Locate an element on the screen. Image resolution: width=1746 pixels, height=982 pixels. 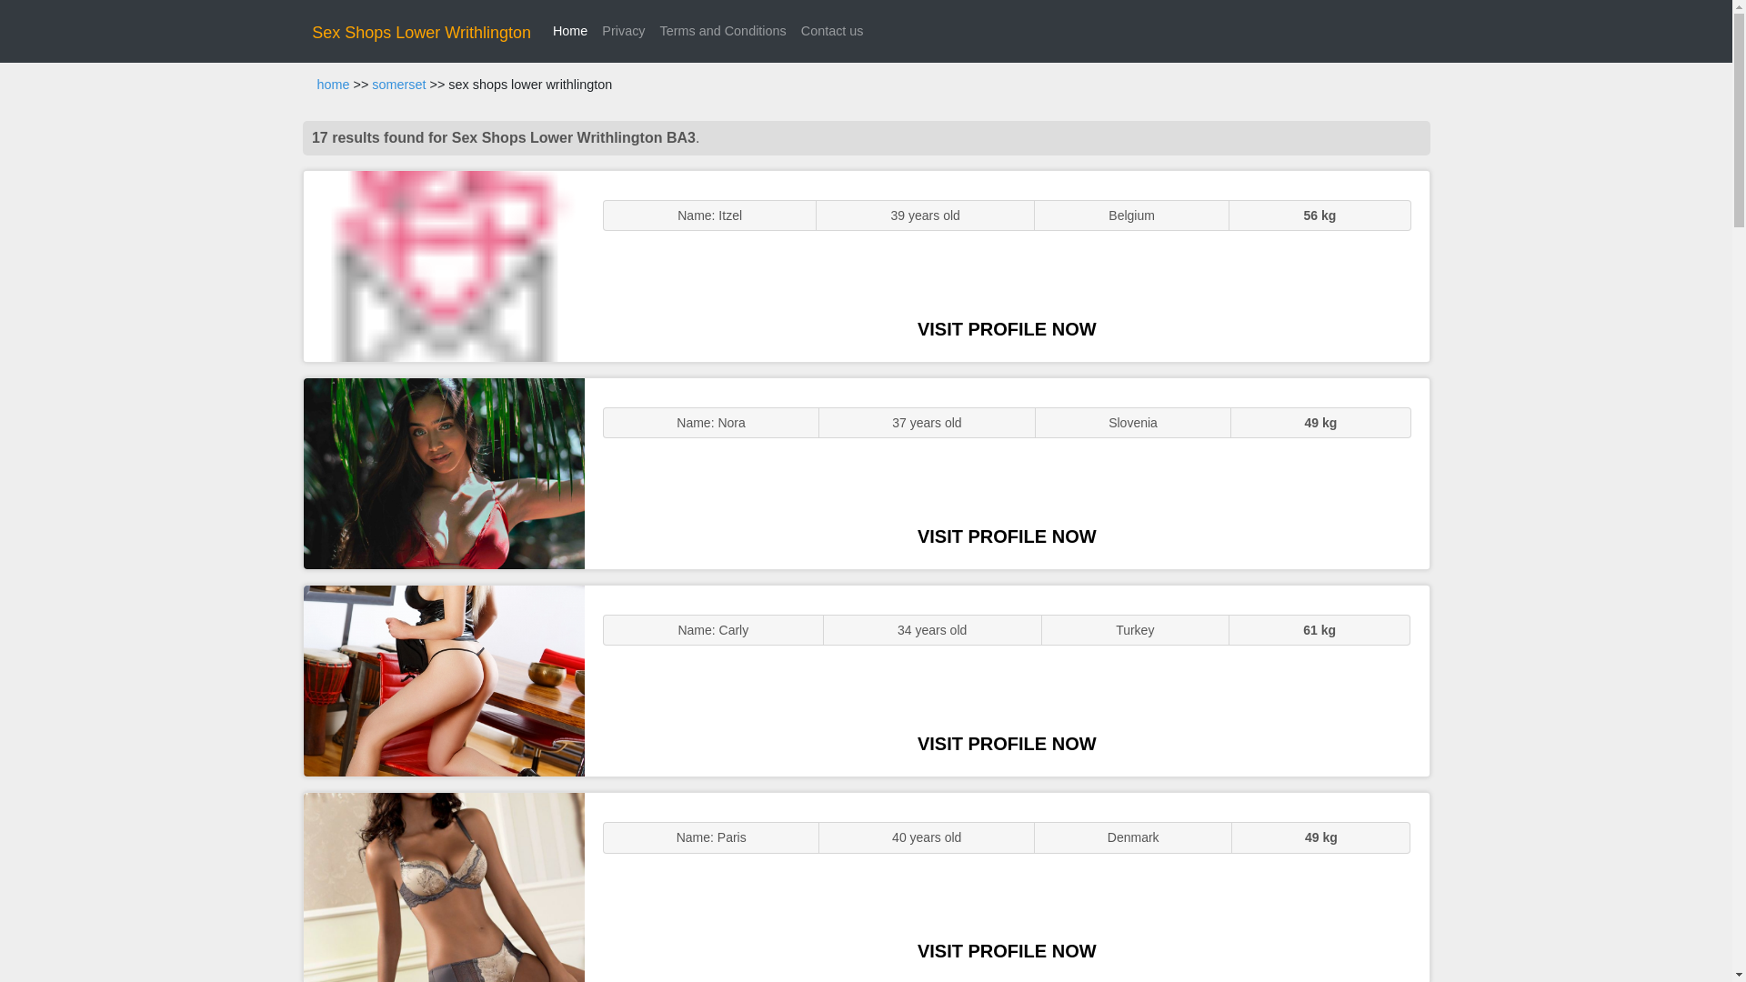
VISIT PROFILE NOW is located at coordinates (1007, 744).